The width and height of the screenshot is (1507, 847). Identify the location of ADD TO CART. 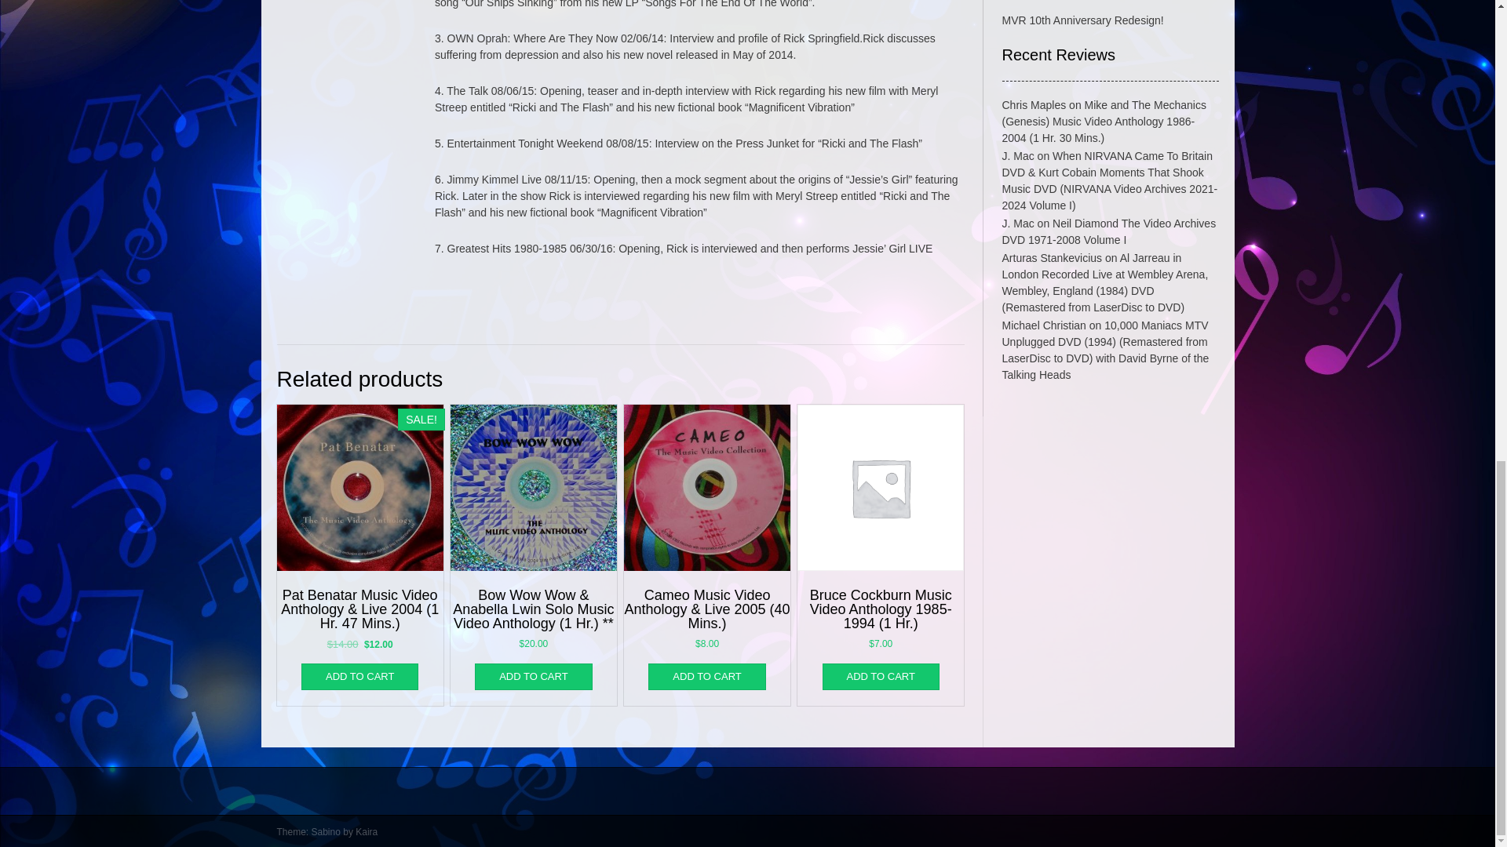
(706, 676).